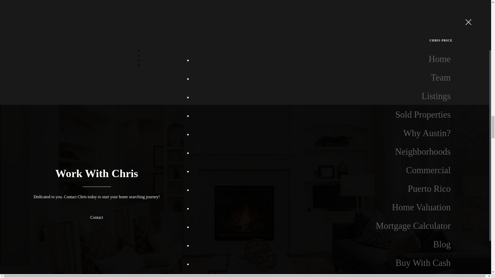  Describe the element at coordinates (96, 217) in the screenshot. I see `Contact` at that location.